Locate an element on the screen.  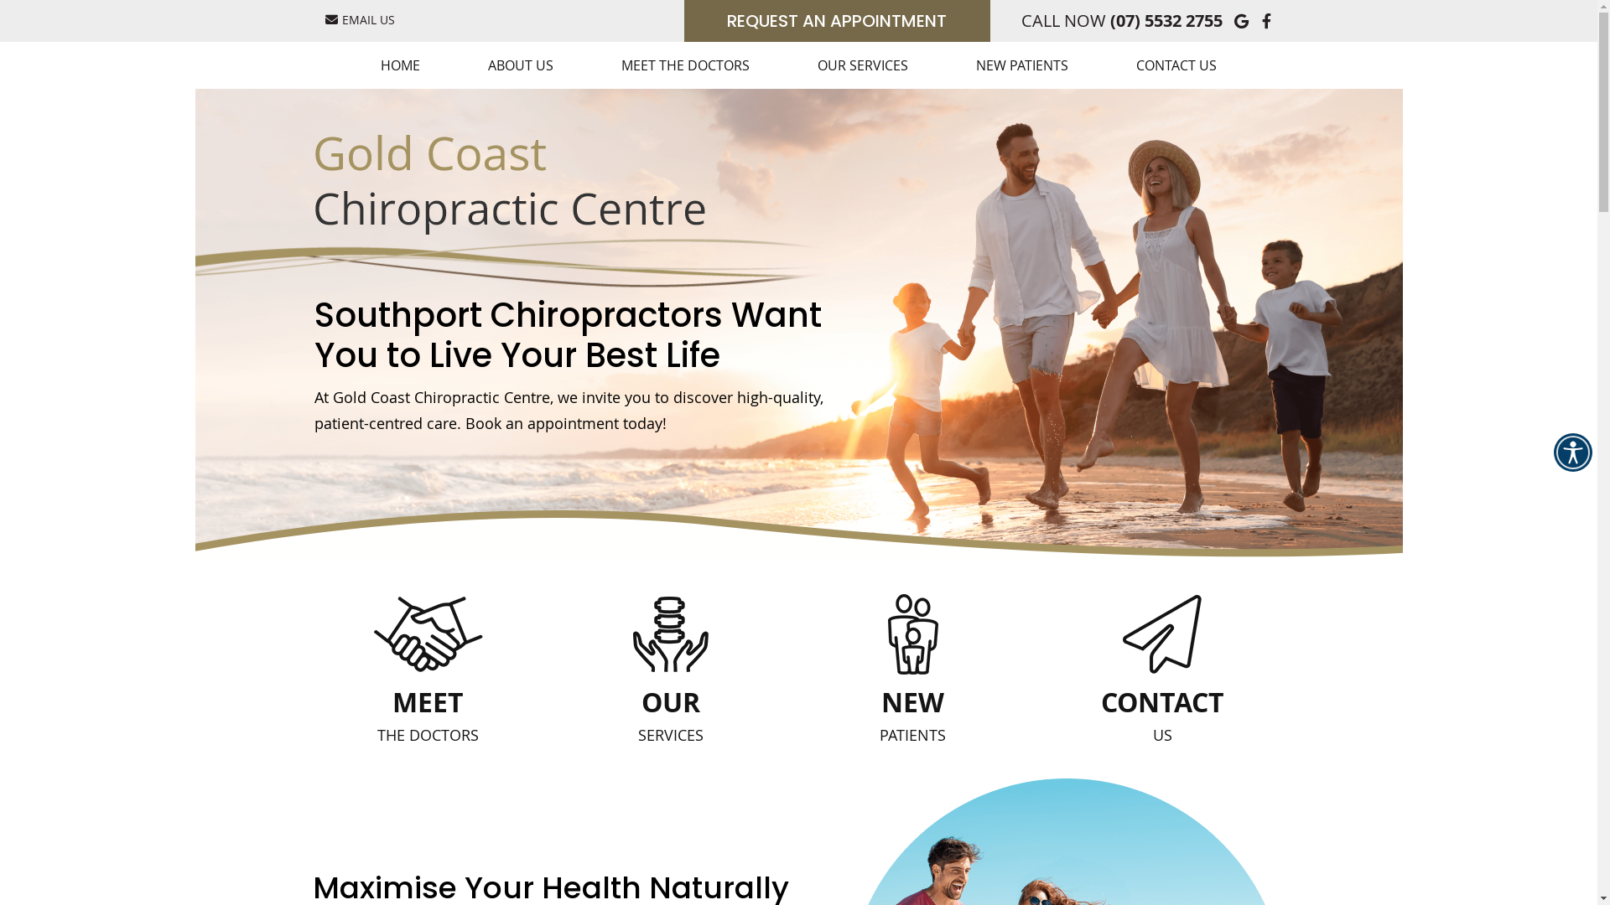
MEET THE DOCTORS is located at coordinates (686, 65).